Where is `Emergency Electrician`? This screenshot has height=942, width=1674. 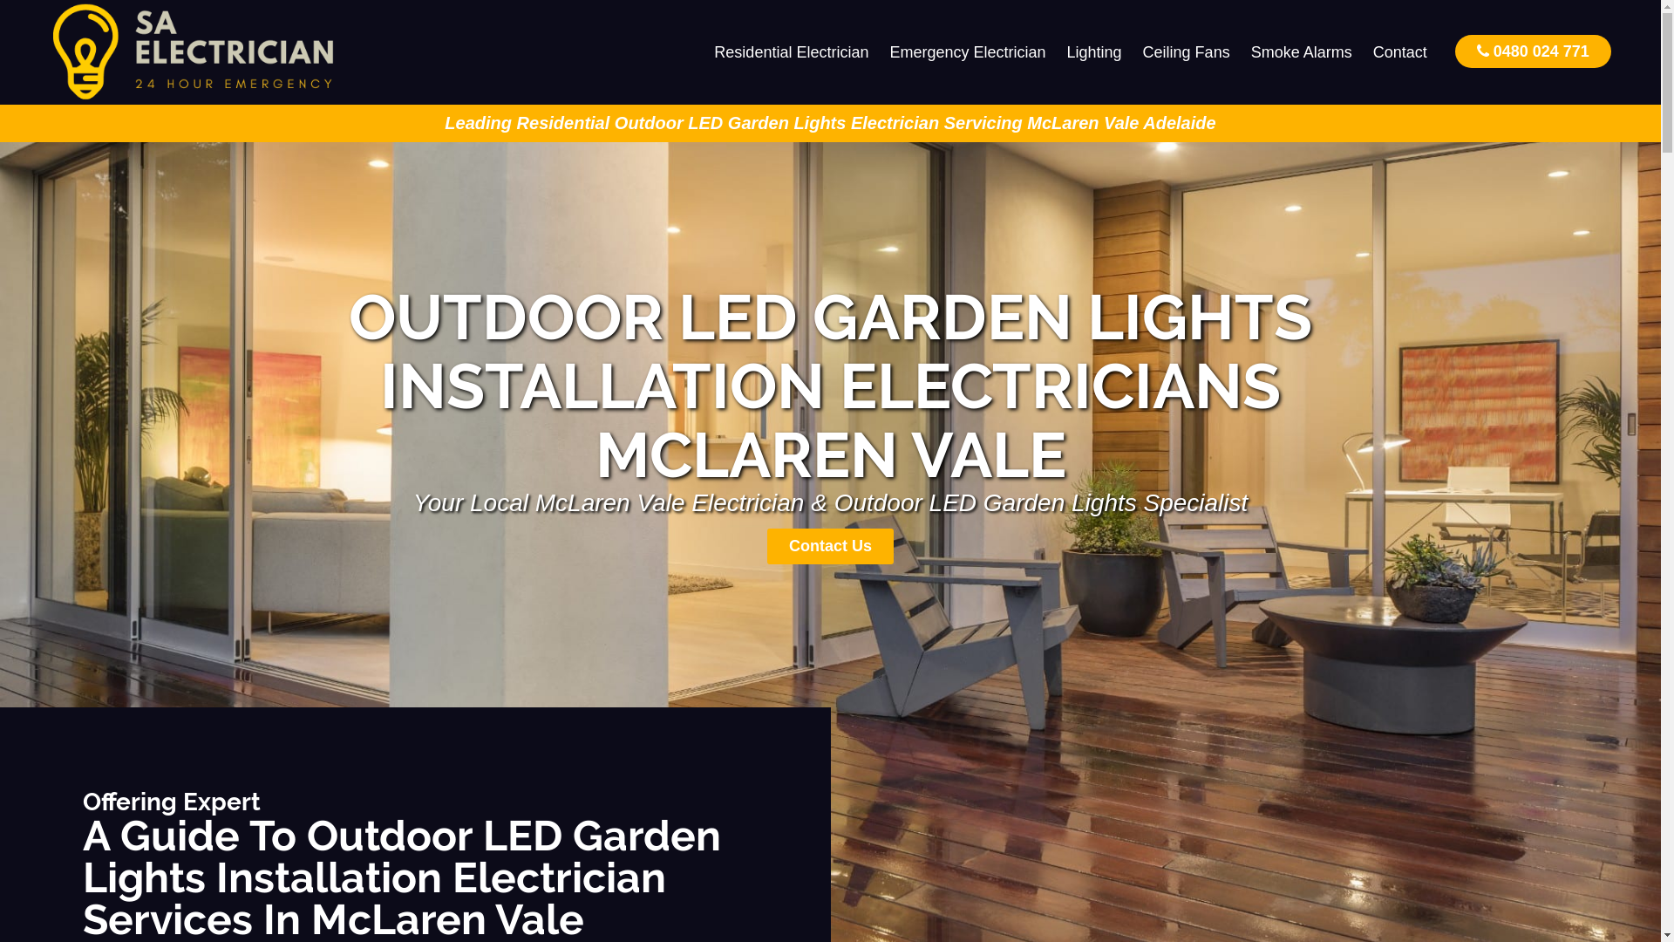
Emergency Electrician is located at coordinates (968, 52).